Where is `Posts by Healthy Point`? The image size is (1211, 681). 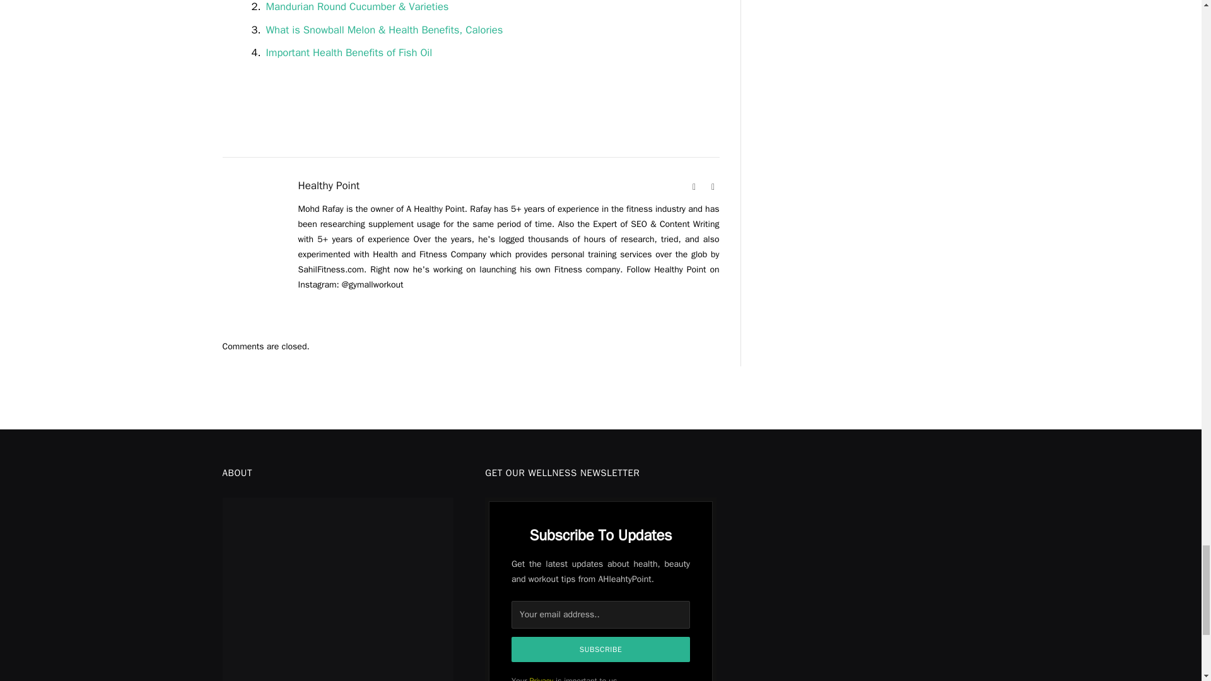 Posts by Healthy Point is located at coordinates (329, 185).